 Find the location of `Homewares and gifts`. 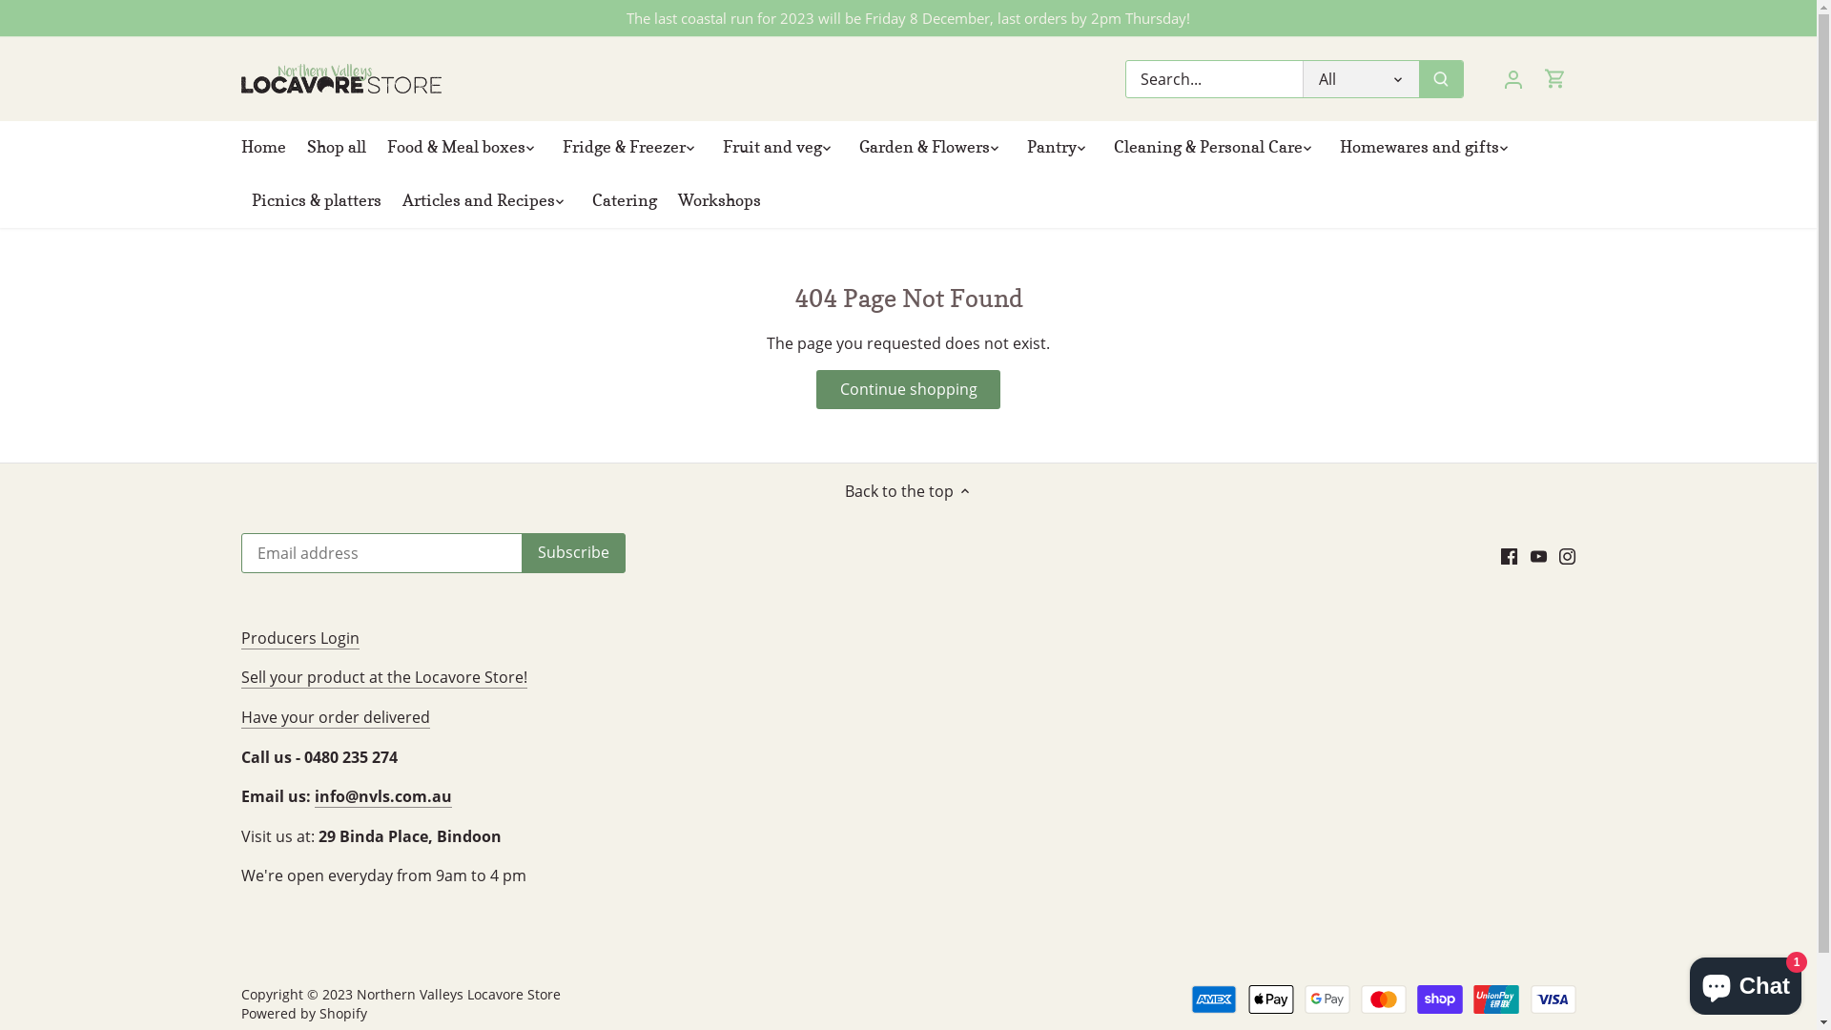

Homewares and gifts is located at coordinates (1419, 148).